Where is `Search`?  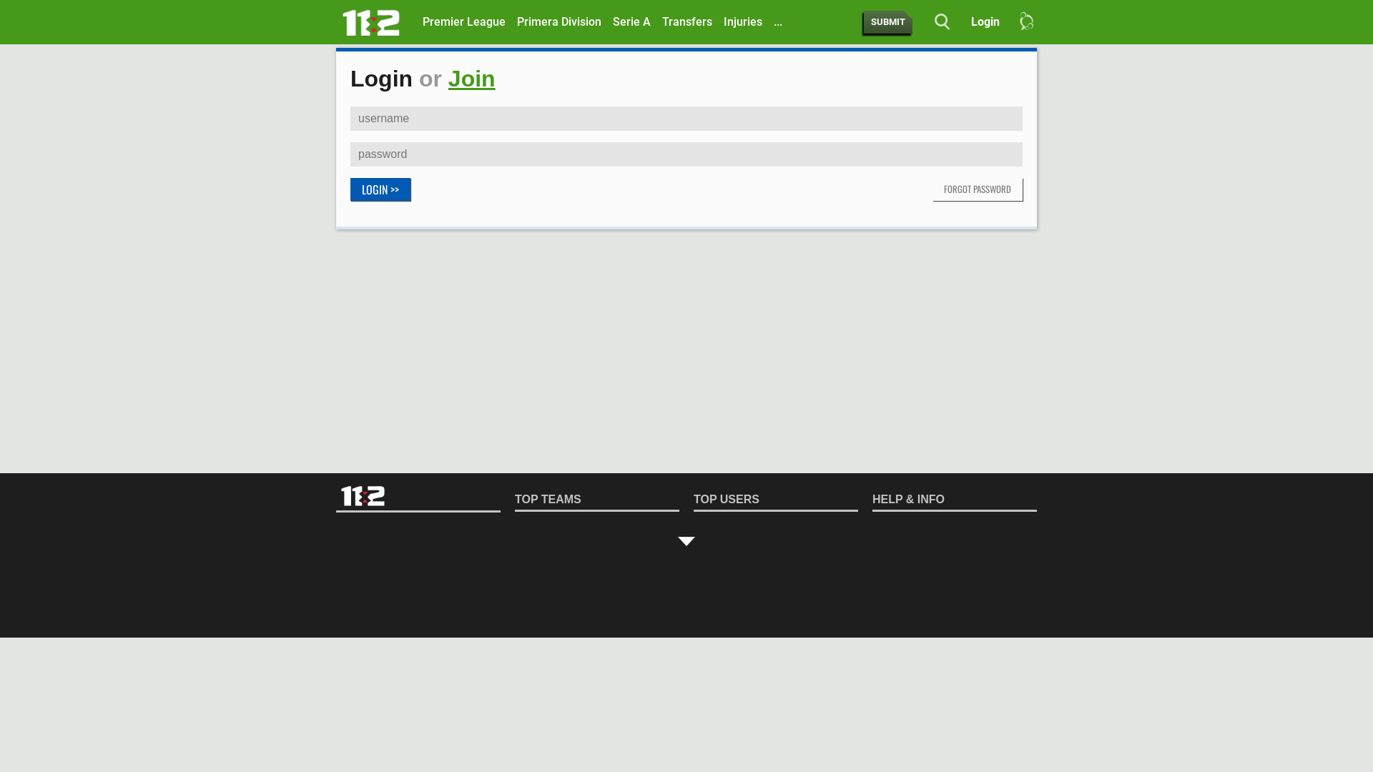 Search is located at coordinates (935, 22).